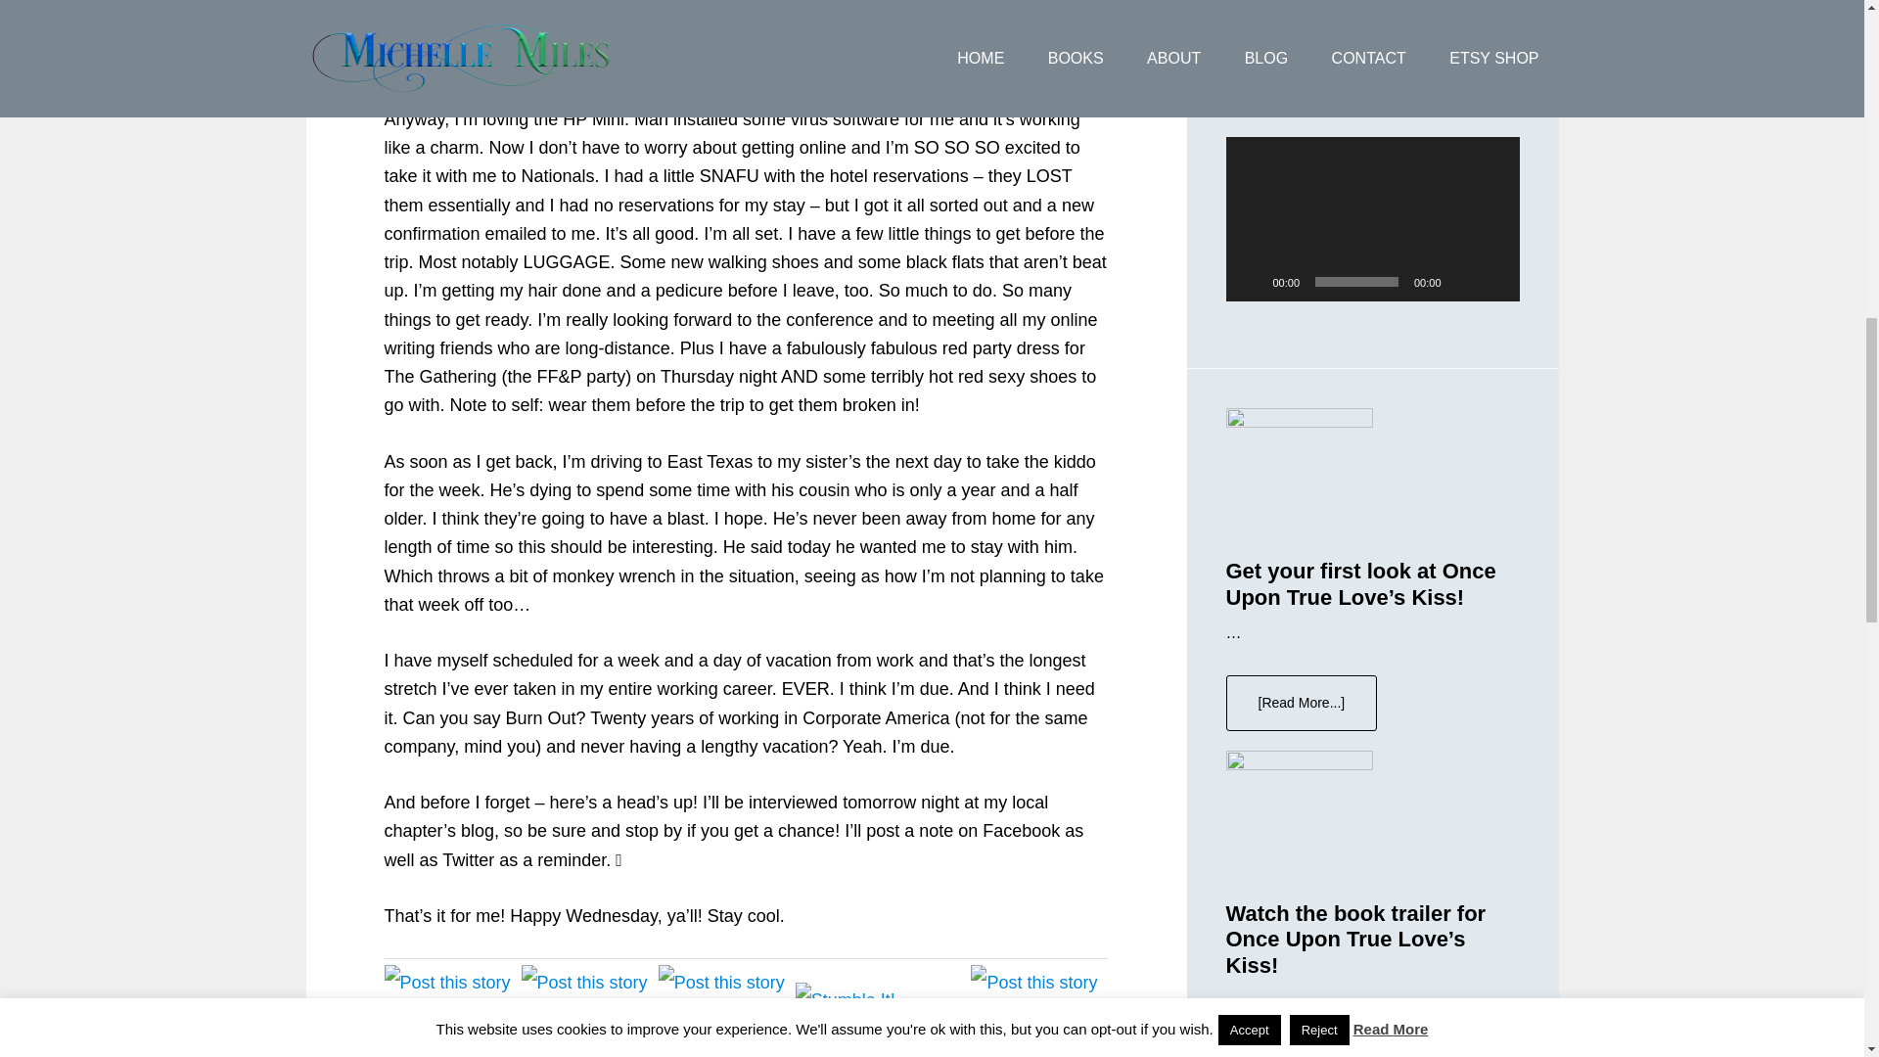  I want to click on Fullscreen, so click(1493, 282).